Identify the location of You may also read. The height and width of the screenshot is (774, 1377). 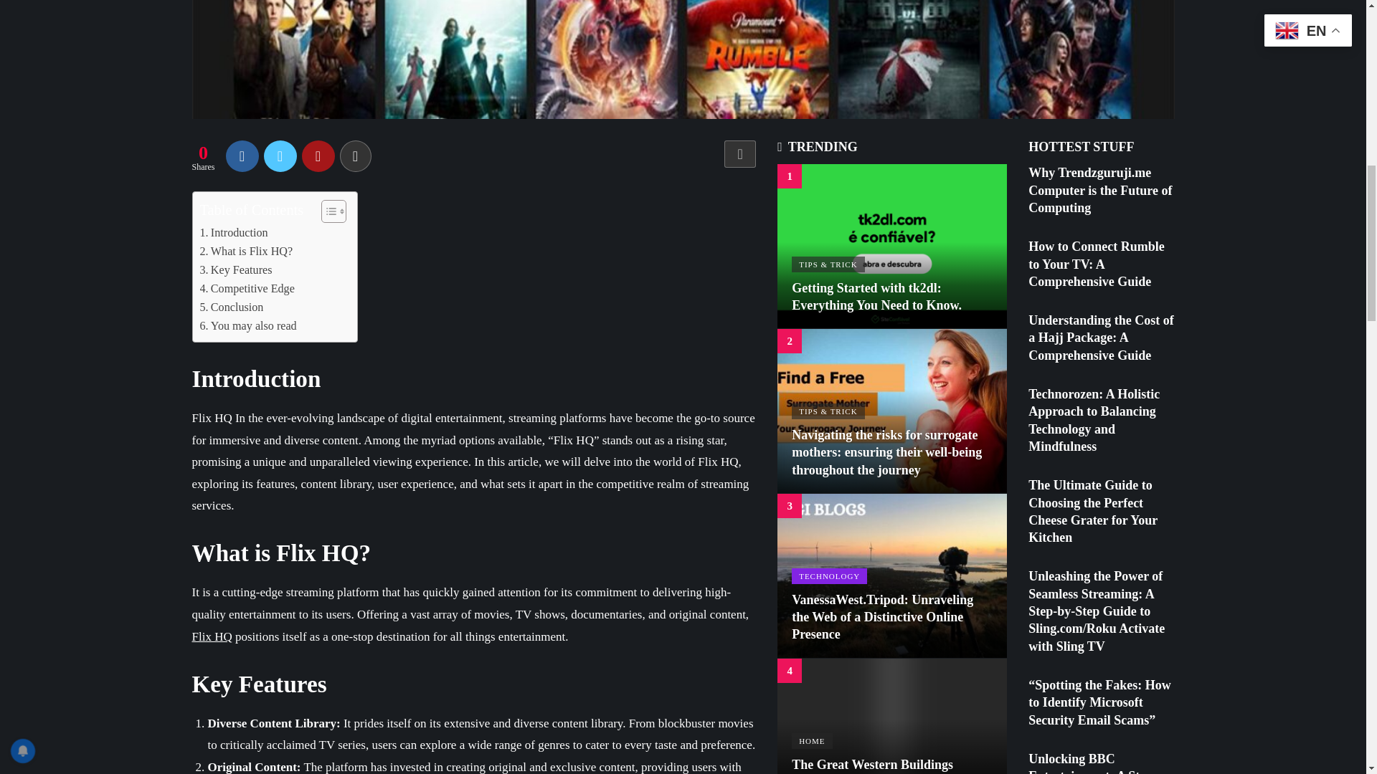
(247, 325).